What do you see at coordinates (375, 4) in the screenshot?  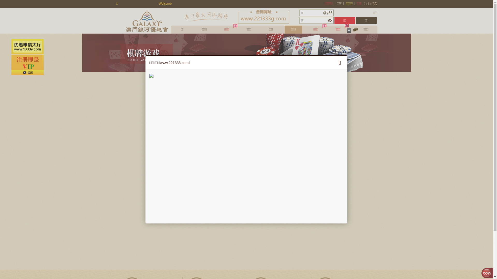 I see `EN` at bounding box center [375, 4].